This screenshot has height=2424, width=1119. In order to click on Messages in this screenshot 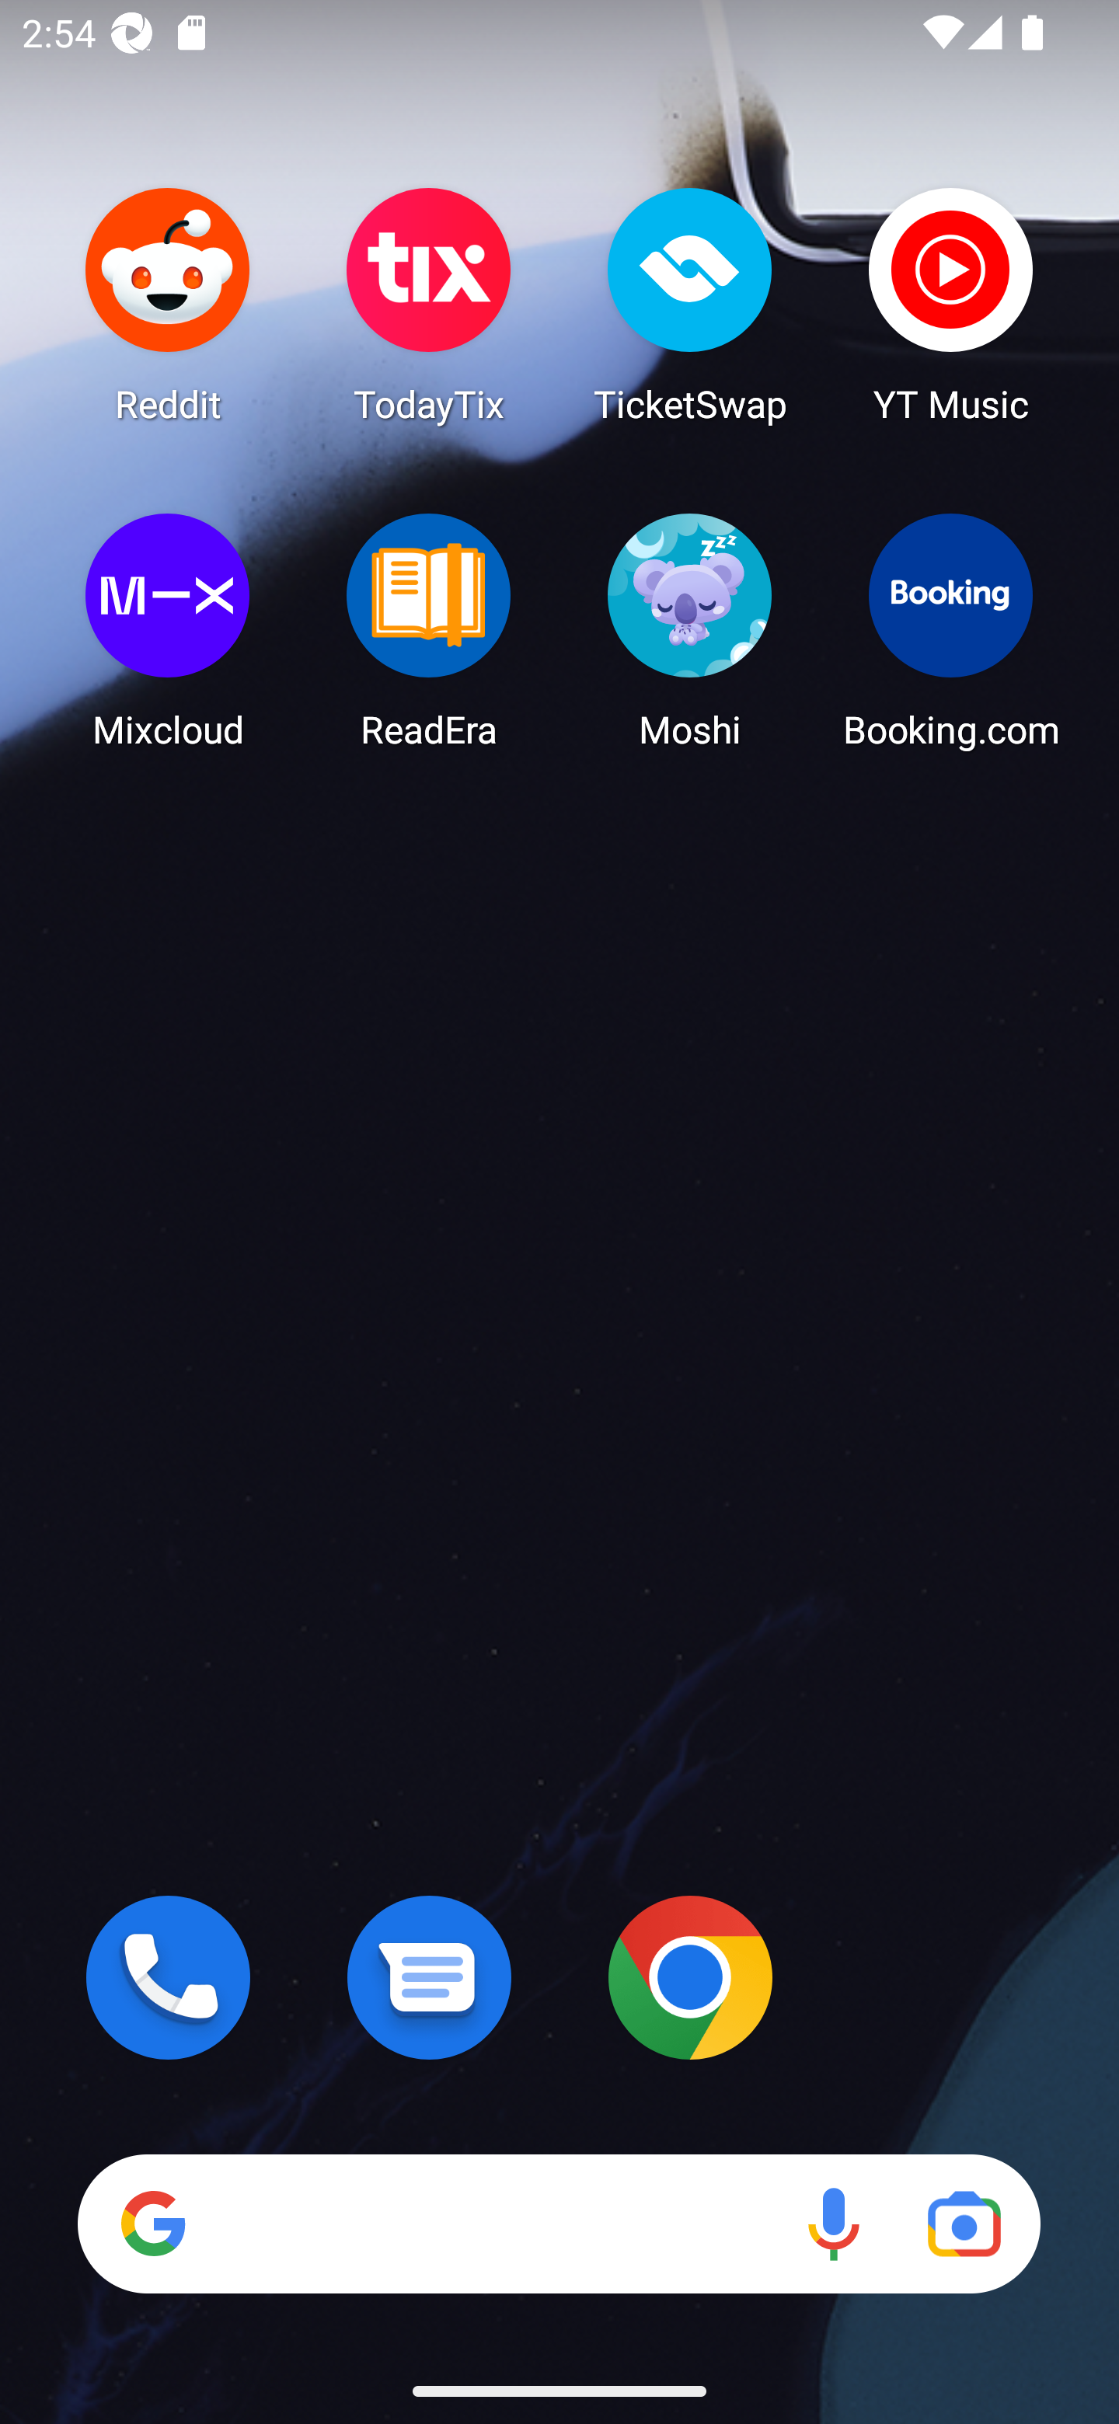, I will do `click(429, 1977)`.